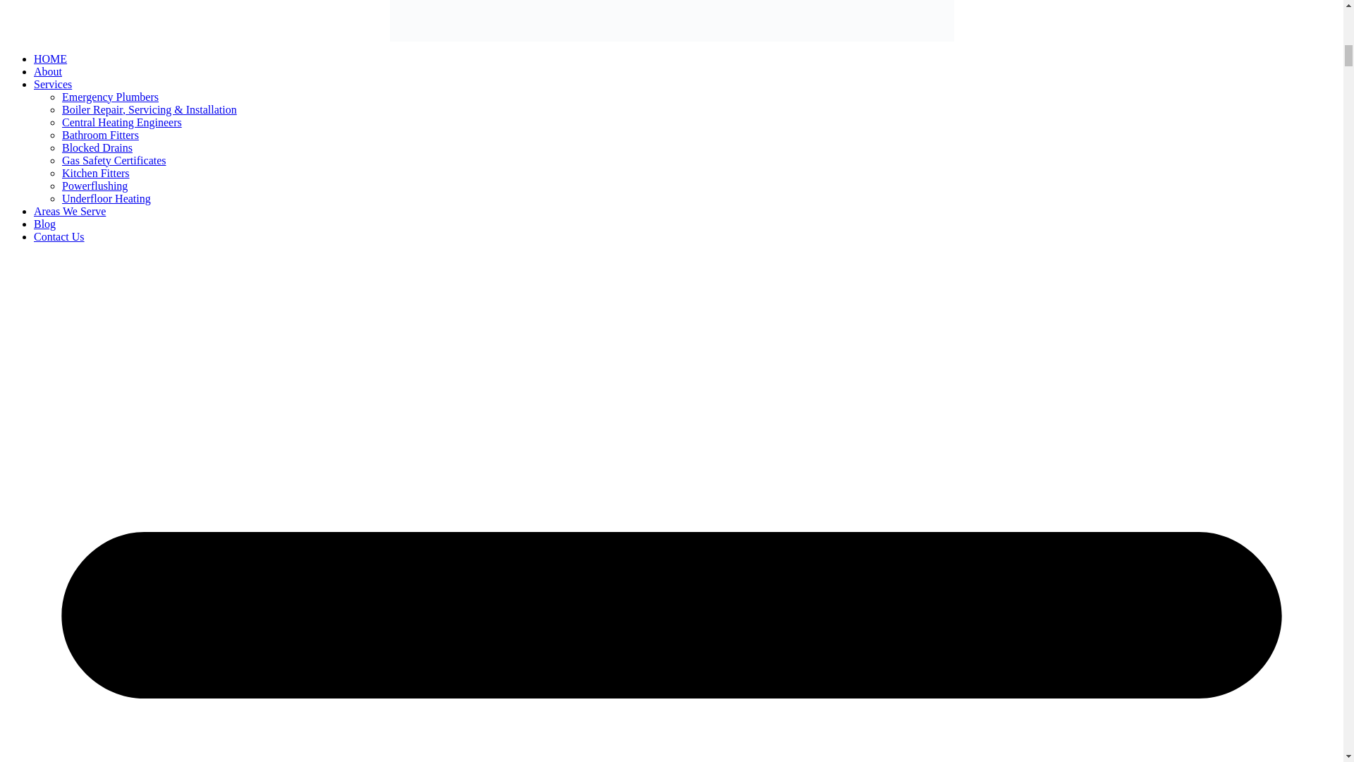 Image resolution: width=1354 pixels, height=762 pixels. I want to click on Bathroom Fitters, so click(100, 134).